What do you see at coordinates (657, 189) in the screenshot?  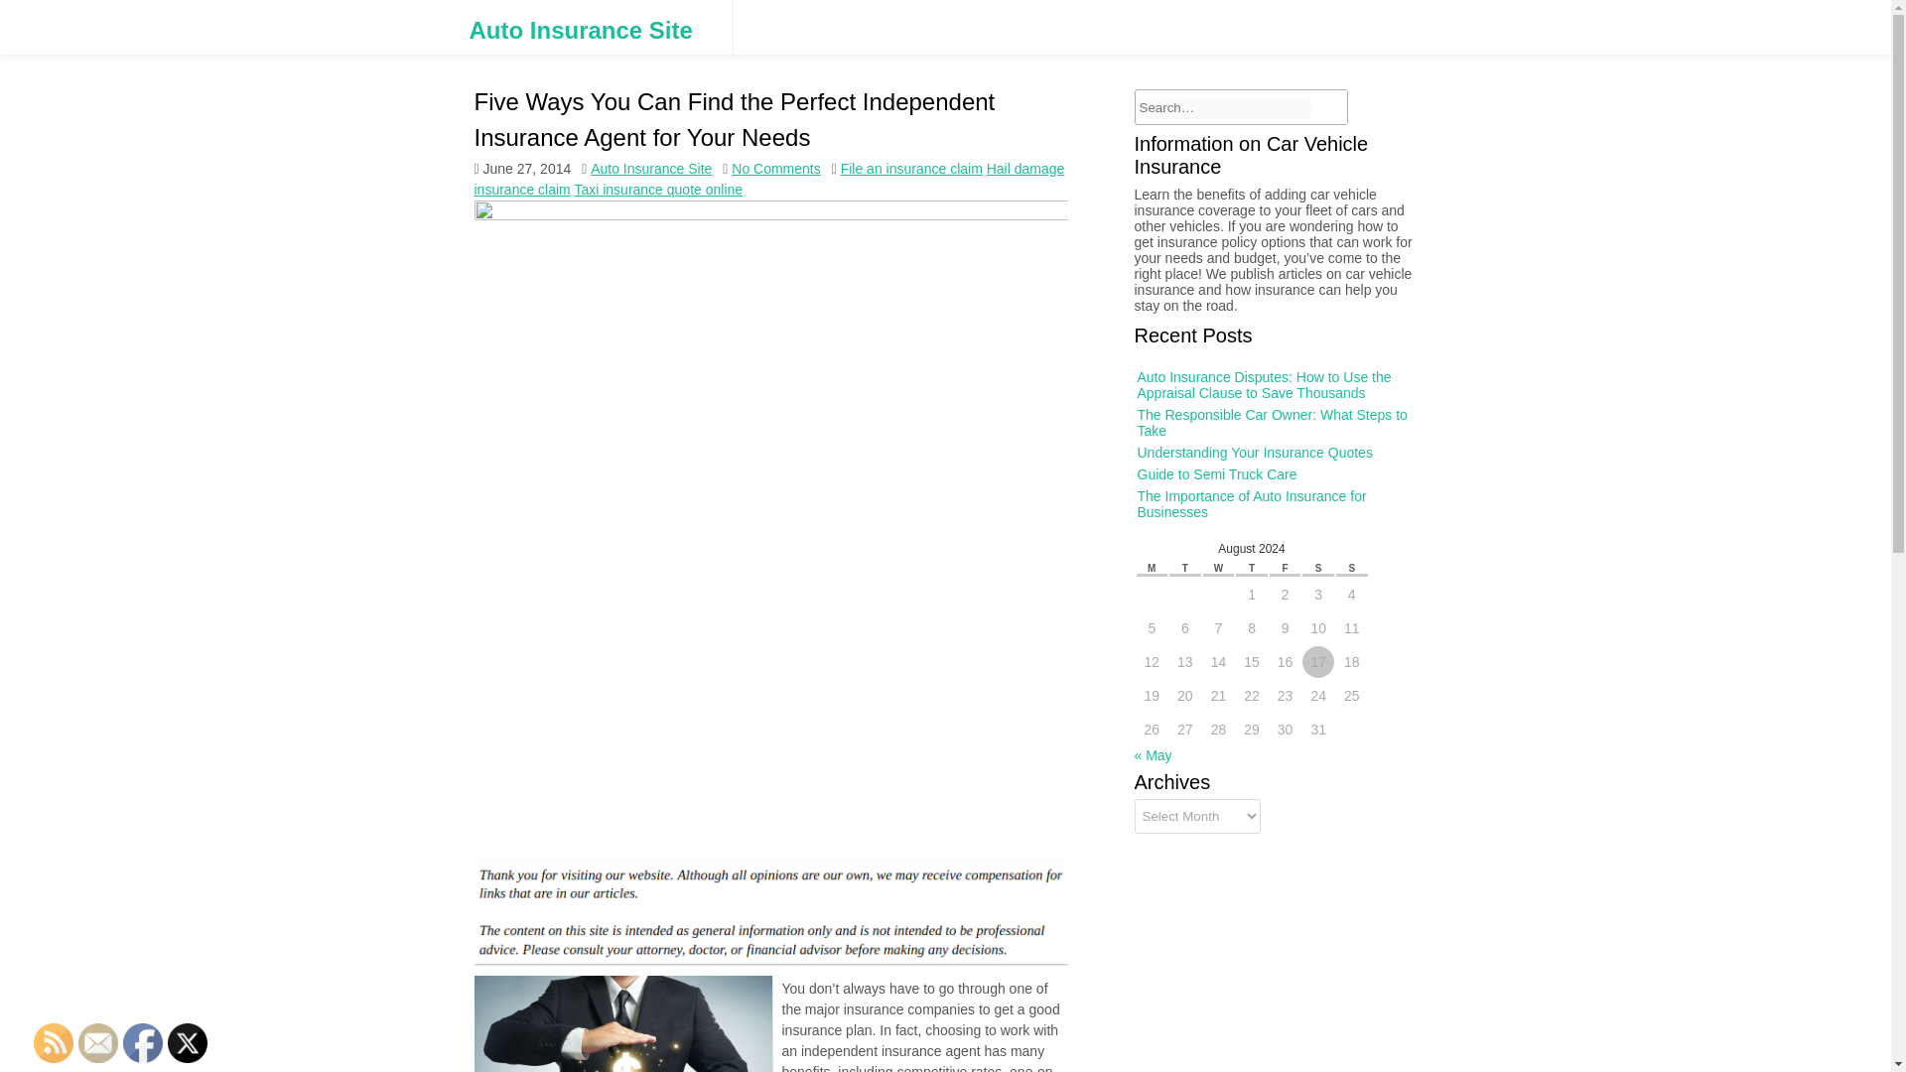 I see `Taxi insurance quote online` at bounding box center [657, 189].